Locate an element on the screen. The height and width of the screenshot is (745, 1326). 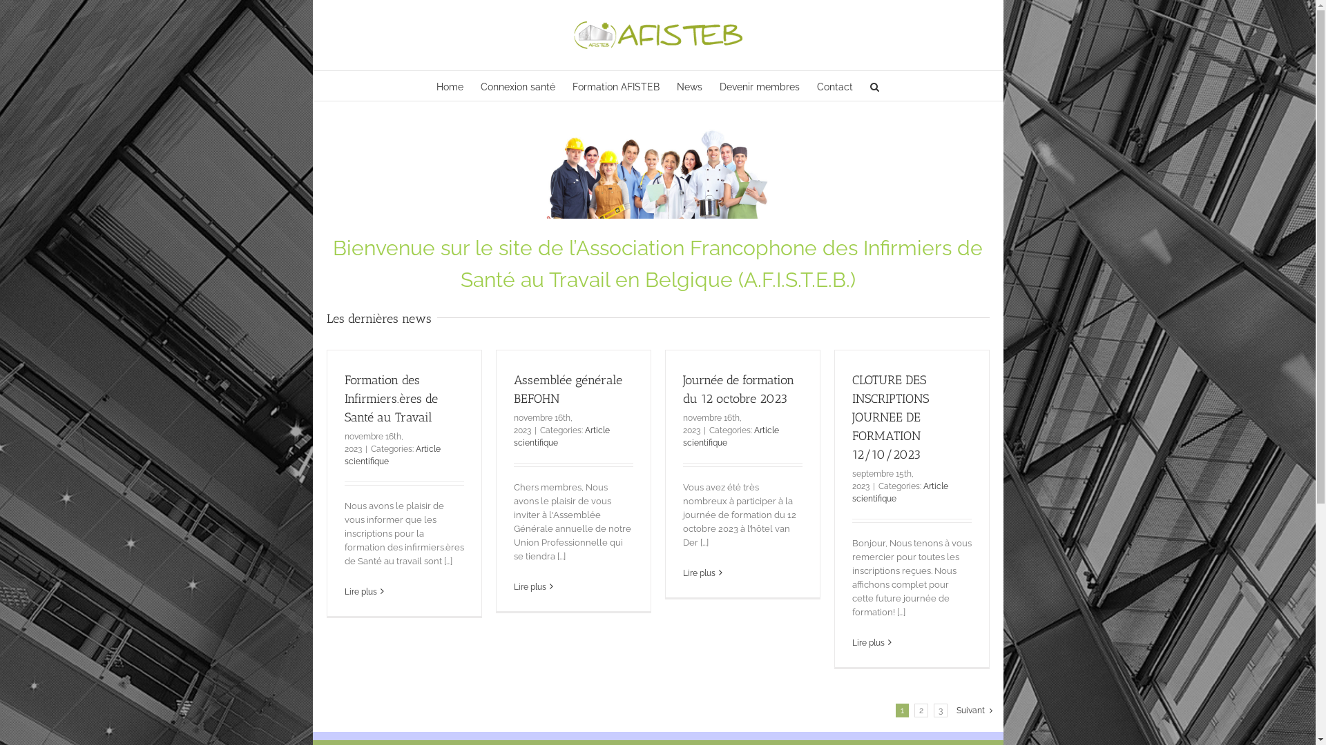
Lire plus is located at coordinates (361, 592).